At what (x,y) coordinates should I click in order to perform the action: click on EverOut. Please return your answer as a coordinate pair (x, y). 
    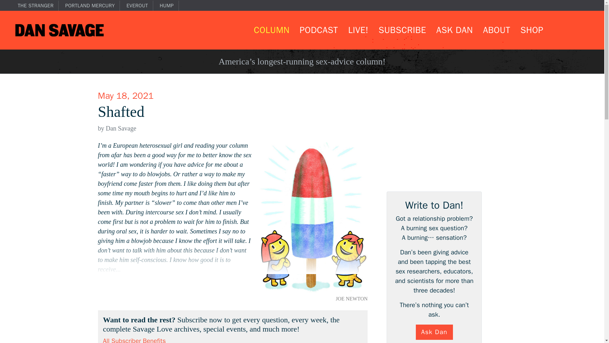
    Looking at the image, I should click on (140, 6).